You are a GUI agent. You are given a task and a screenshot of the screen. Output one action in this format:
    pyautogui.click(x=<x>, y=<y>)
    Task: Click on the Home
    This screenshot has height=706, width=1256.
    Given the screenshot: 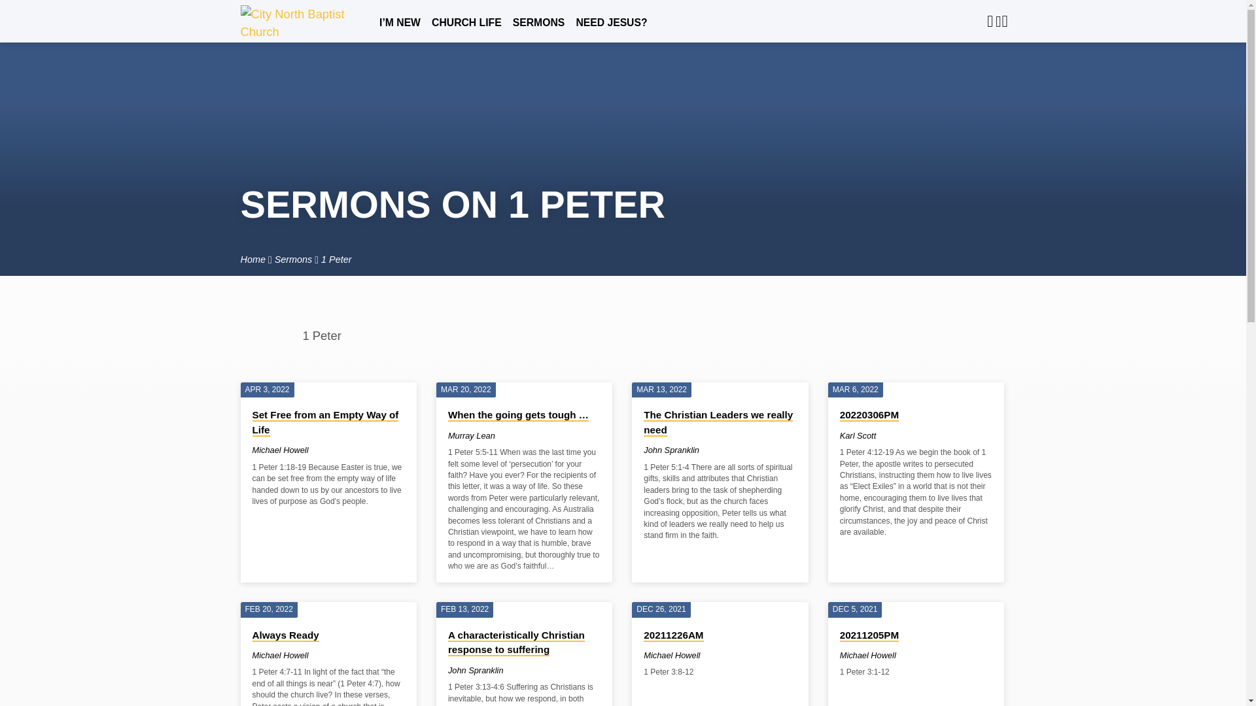 What is the action you would take?
    pyautogui.click(x=253, y=259)
    